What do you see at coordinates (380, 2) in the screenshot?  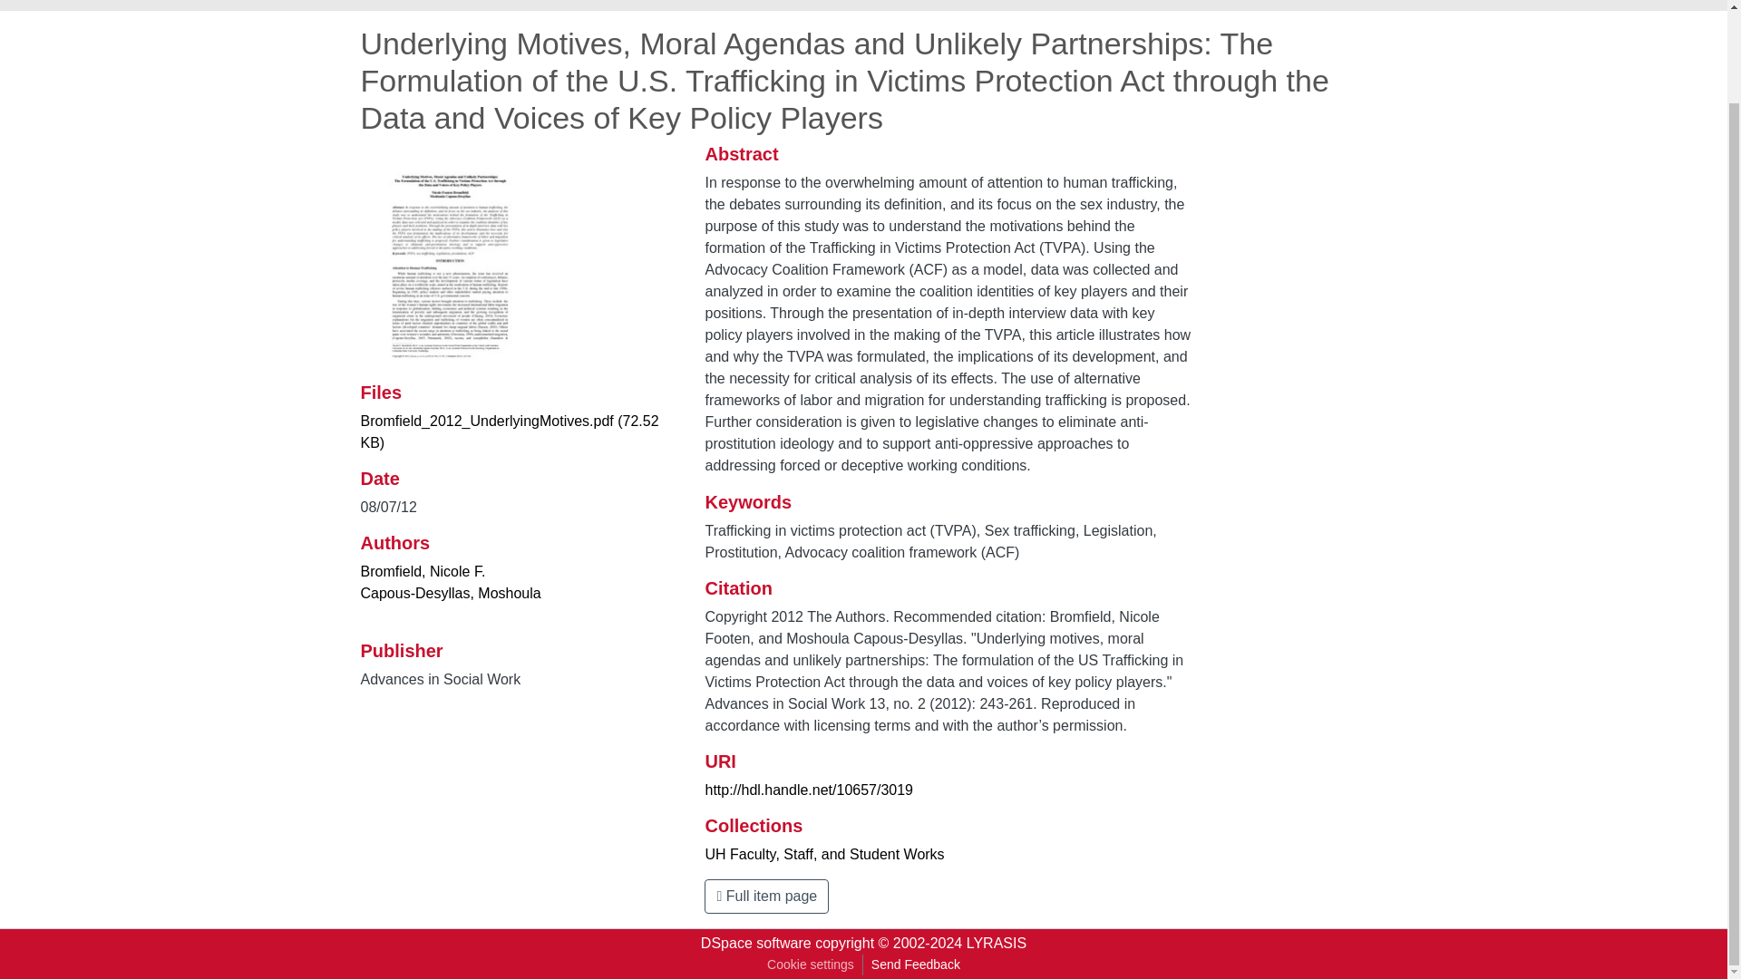 I see `Home` at bounding box center [380, 2].